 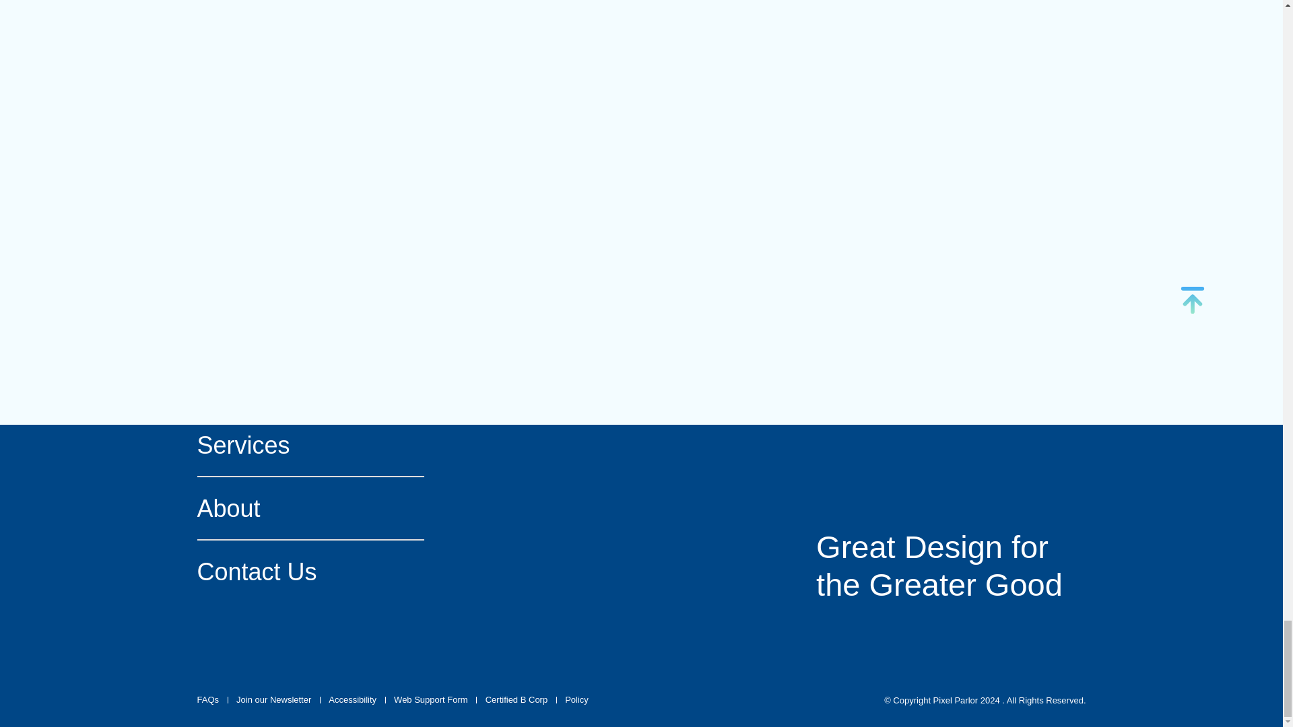 What do you see at coordinates (310, 572) in the screenshot?
I see `Contact Us` at bounding box center [310, 572].